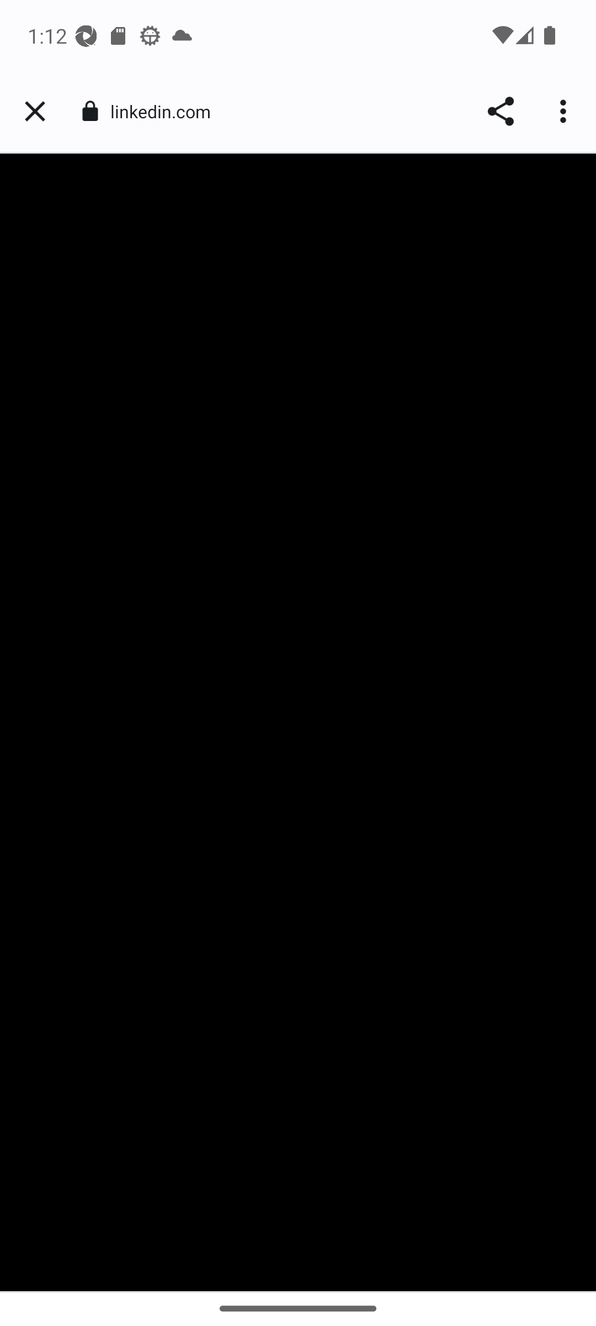 Image resolution: width=596 pixels, height=1326 pixels. Describe the element at coordinates (166, 112) in the screenshot. I see `linkedin.com` at that location.